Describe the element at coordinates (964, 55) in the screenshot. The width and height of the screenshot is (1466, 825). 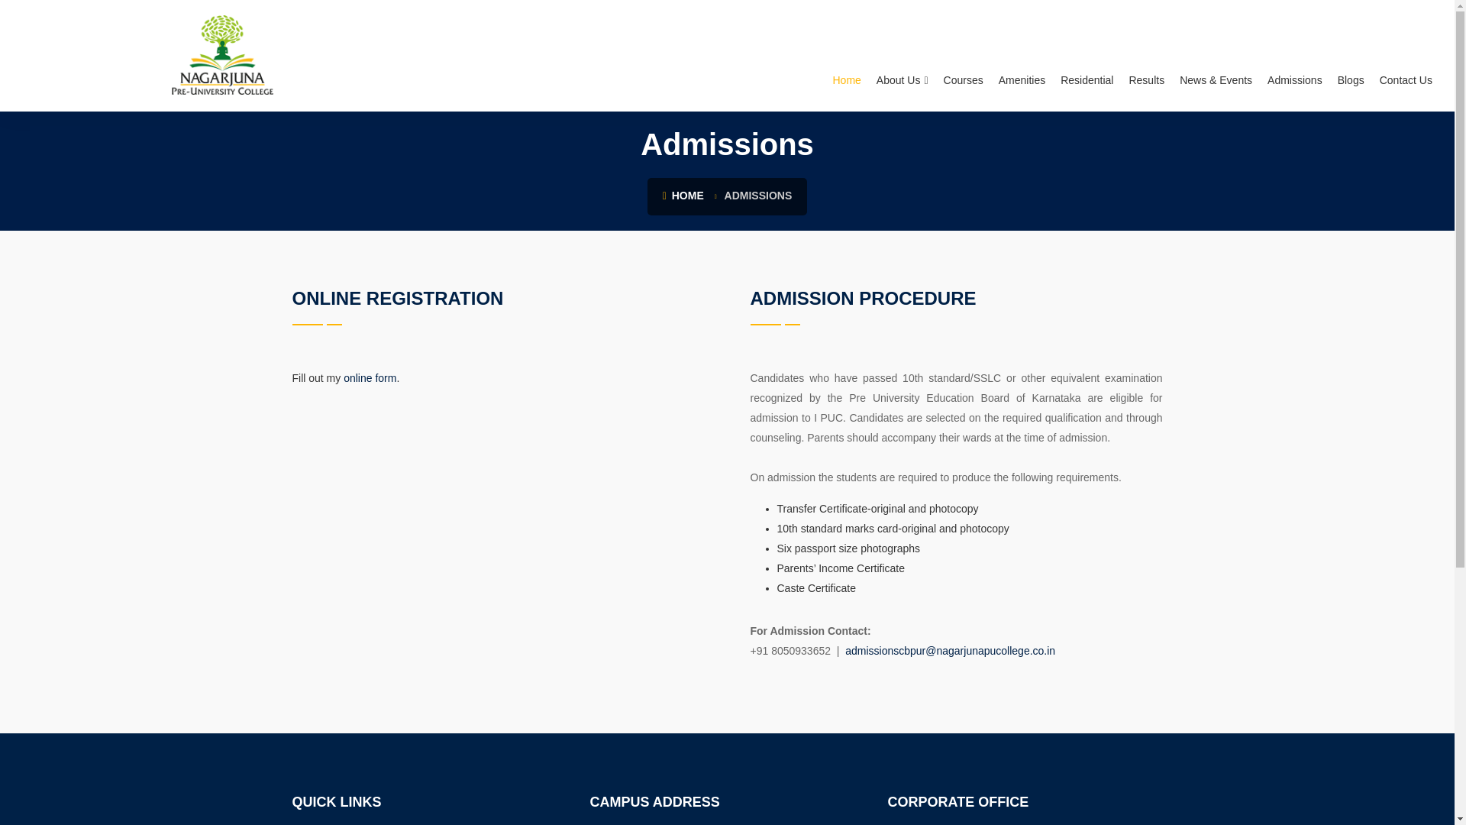
I see `Courses` at that location.